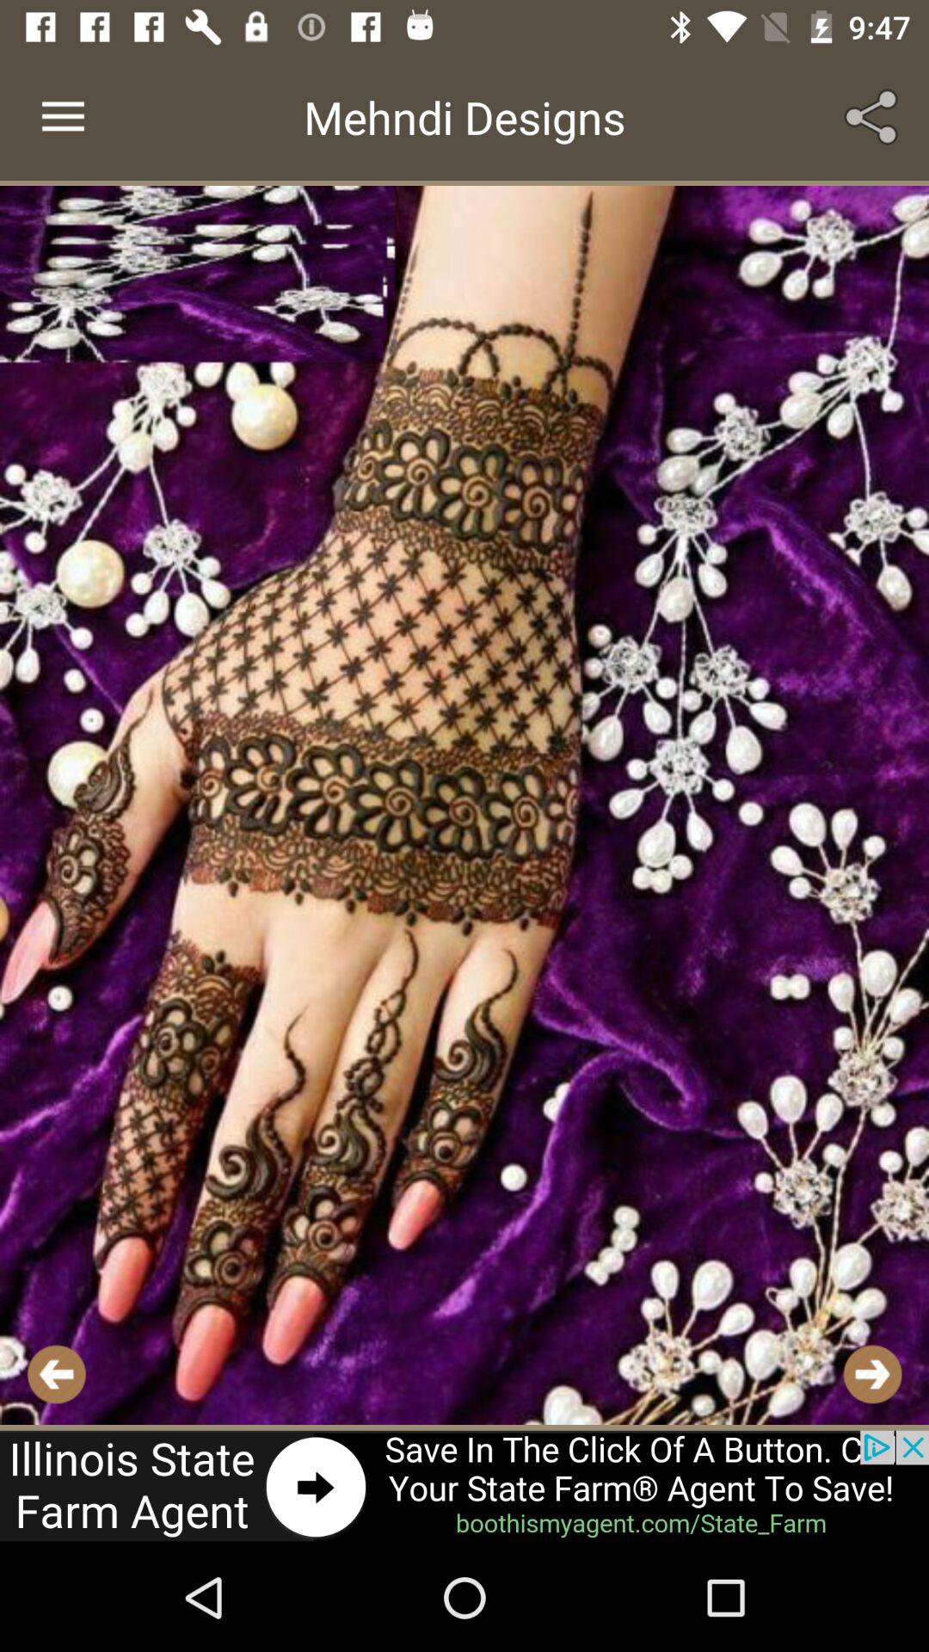  Describe the element at coordinates (57, 1373) in the screenshot. I see `previous image` at that location.